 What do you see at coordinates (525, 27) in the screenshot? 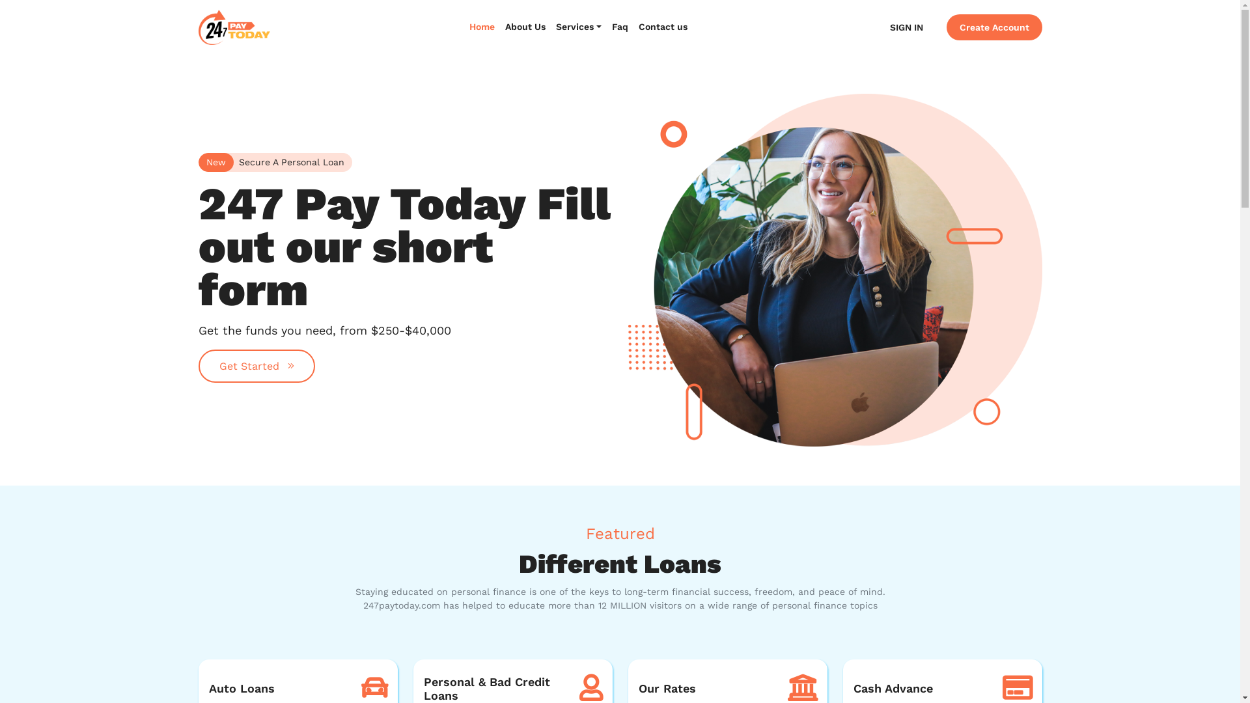
I see `About Us` at bounding box center [525, 27].